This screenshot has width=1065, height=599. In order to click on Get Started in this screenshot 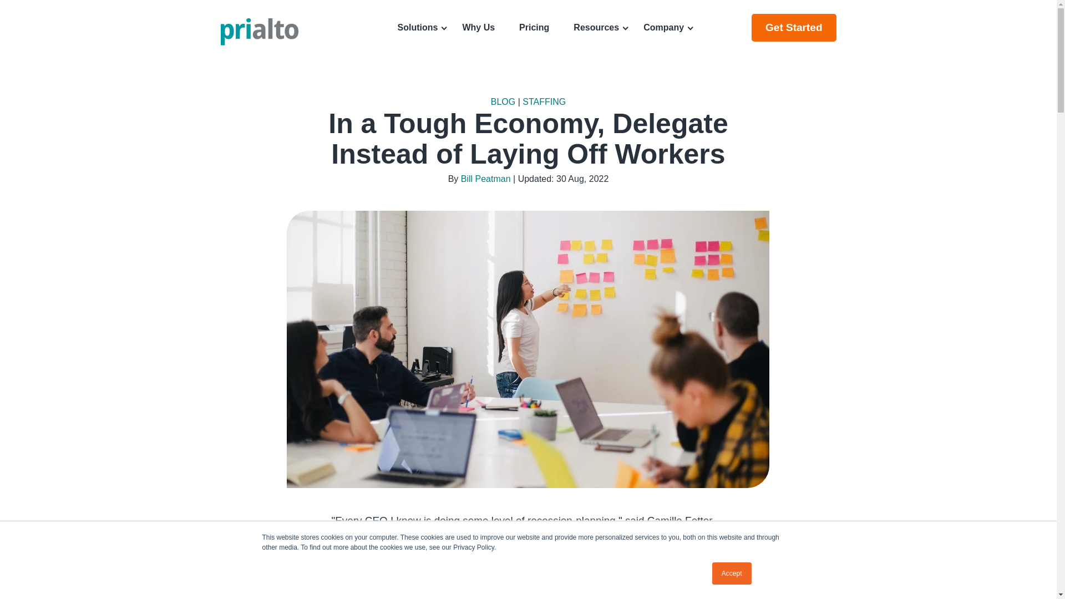, I will do `click(794, 27)`.